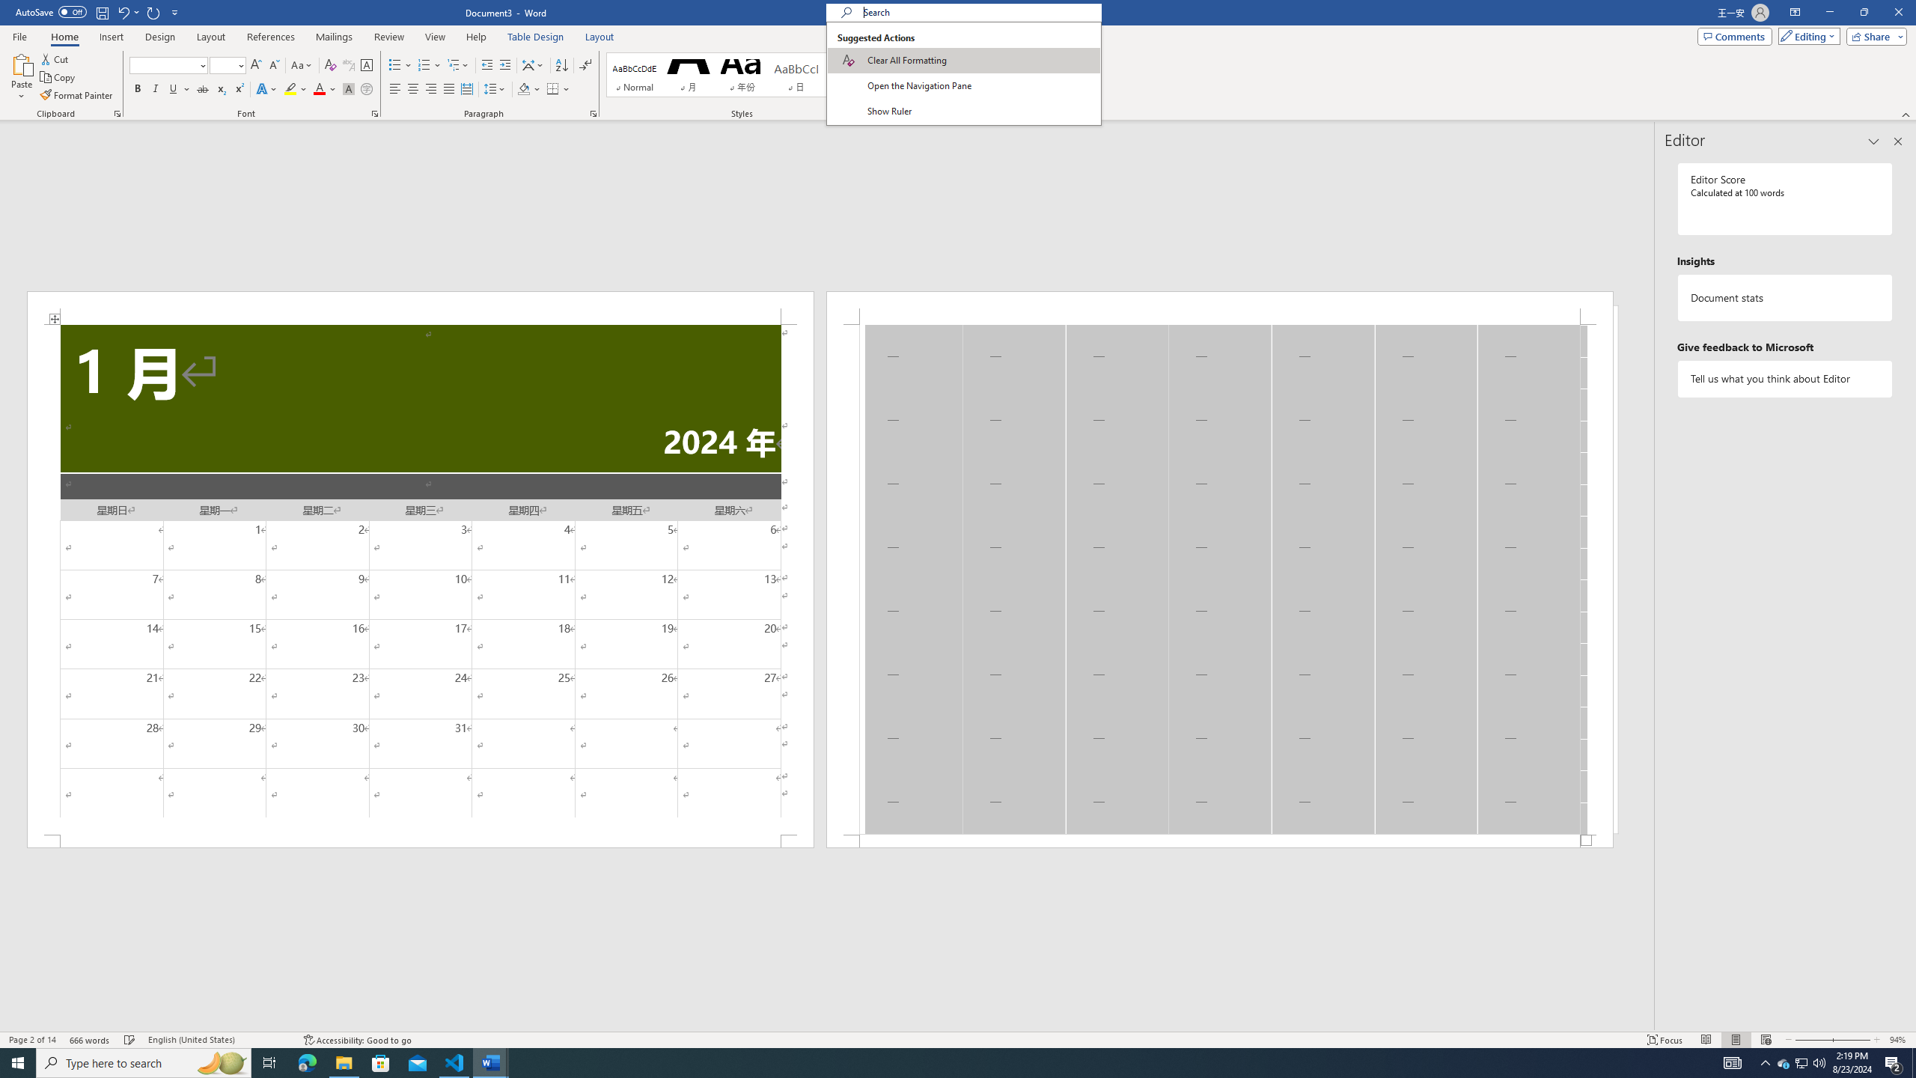 The height and width of the screenshot is (1078, 1916). Describe the element at coordinates (585, 66) in the screenshot. I see `Show/Hide Editing Marks` at that location.